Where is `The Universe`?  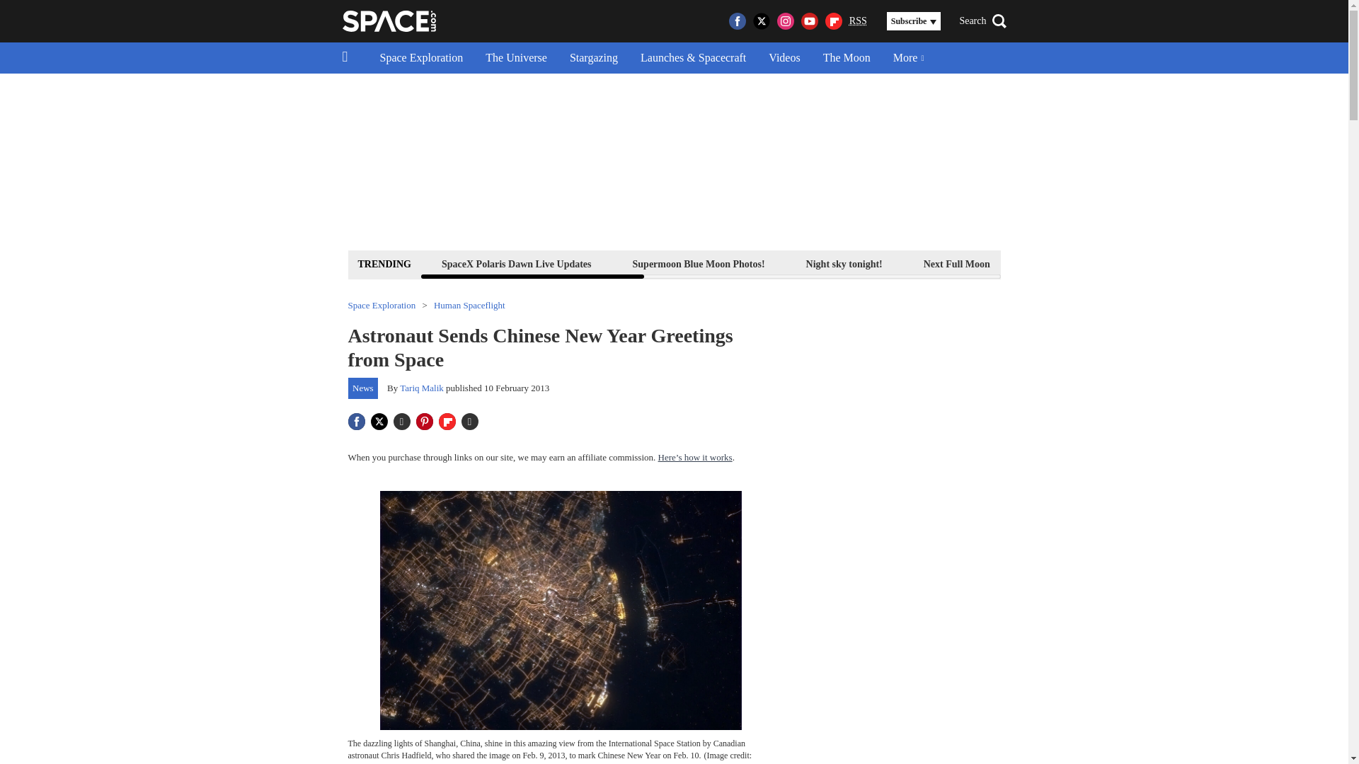 The Universe is located at coordinates (517, 58).